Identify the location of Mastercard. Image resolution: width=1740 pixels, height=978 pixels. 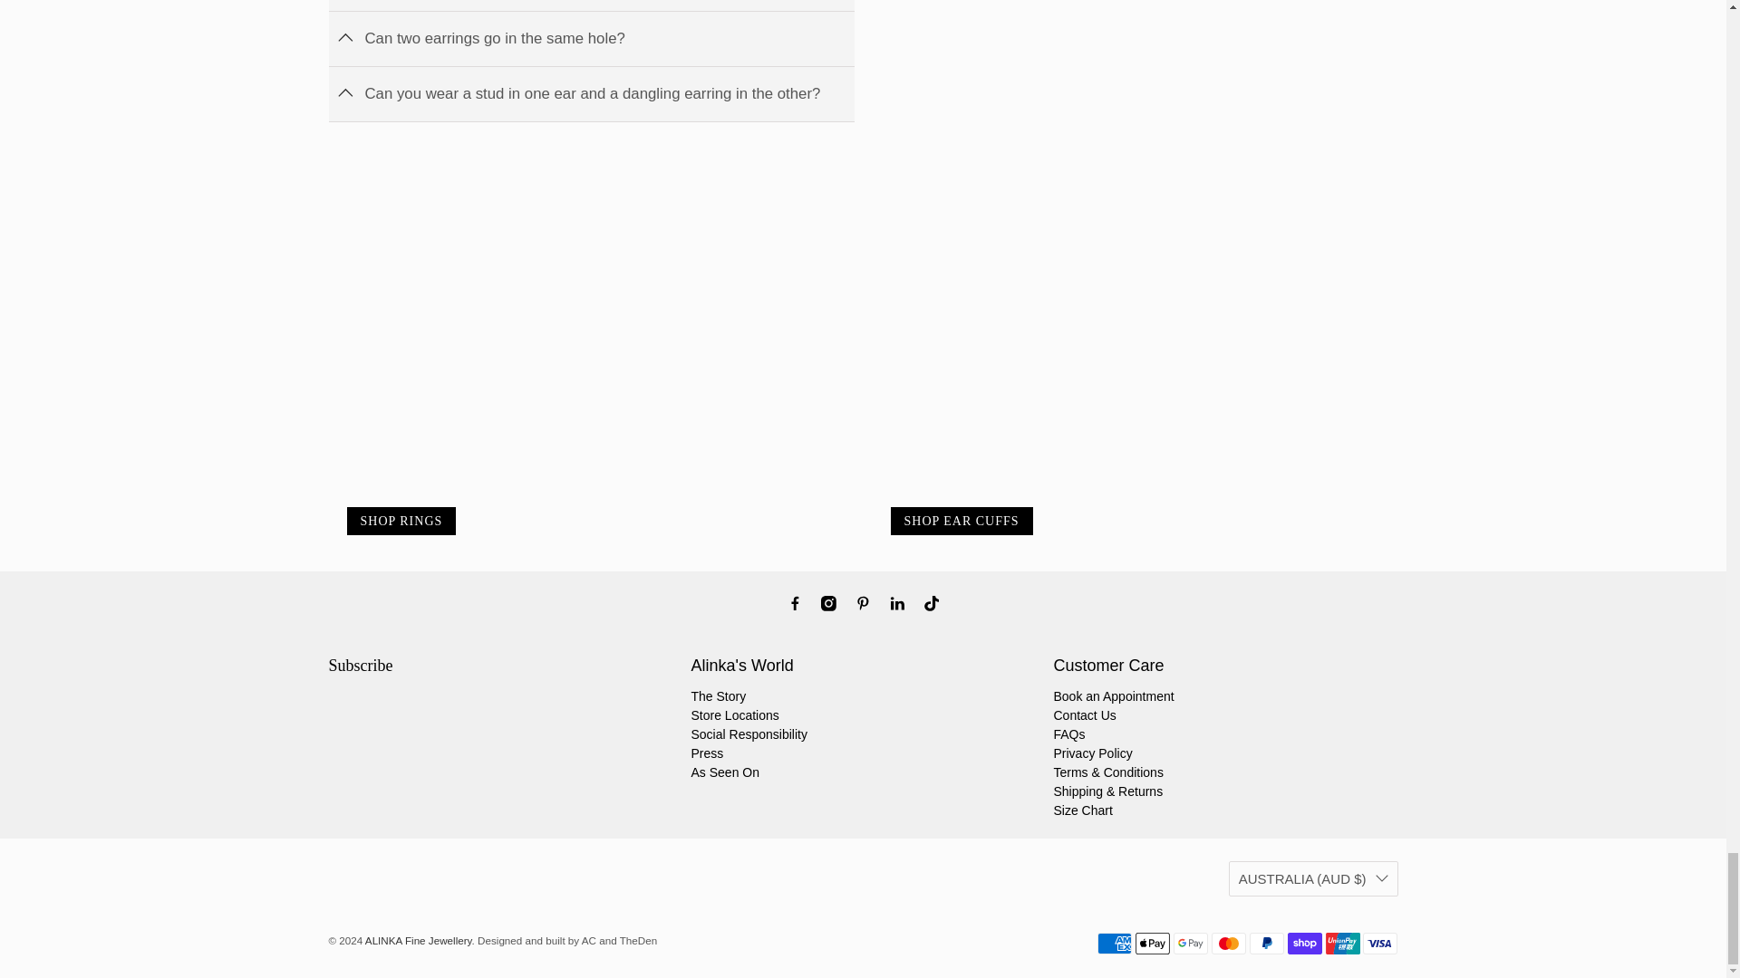
(1228, 944).